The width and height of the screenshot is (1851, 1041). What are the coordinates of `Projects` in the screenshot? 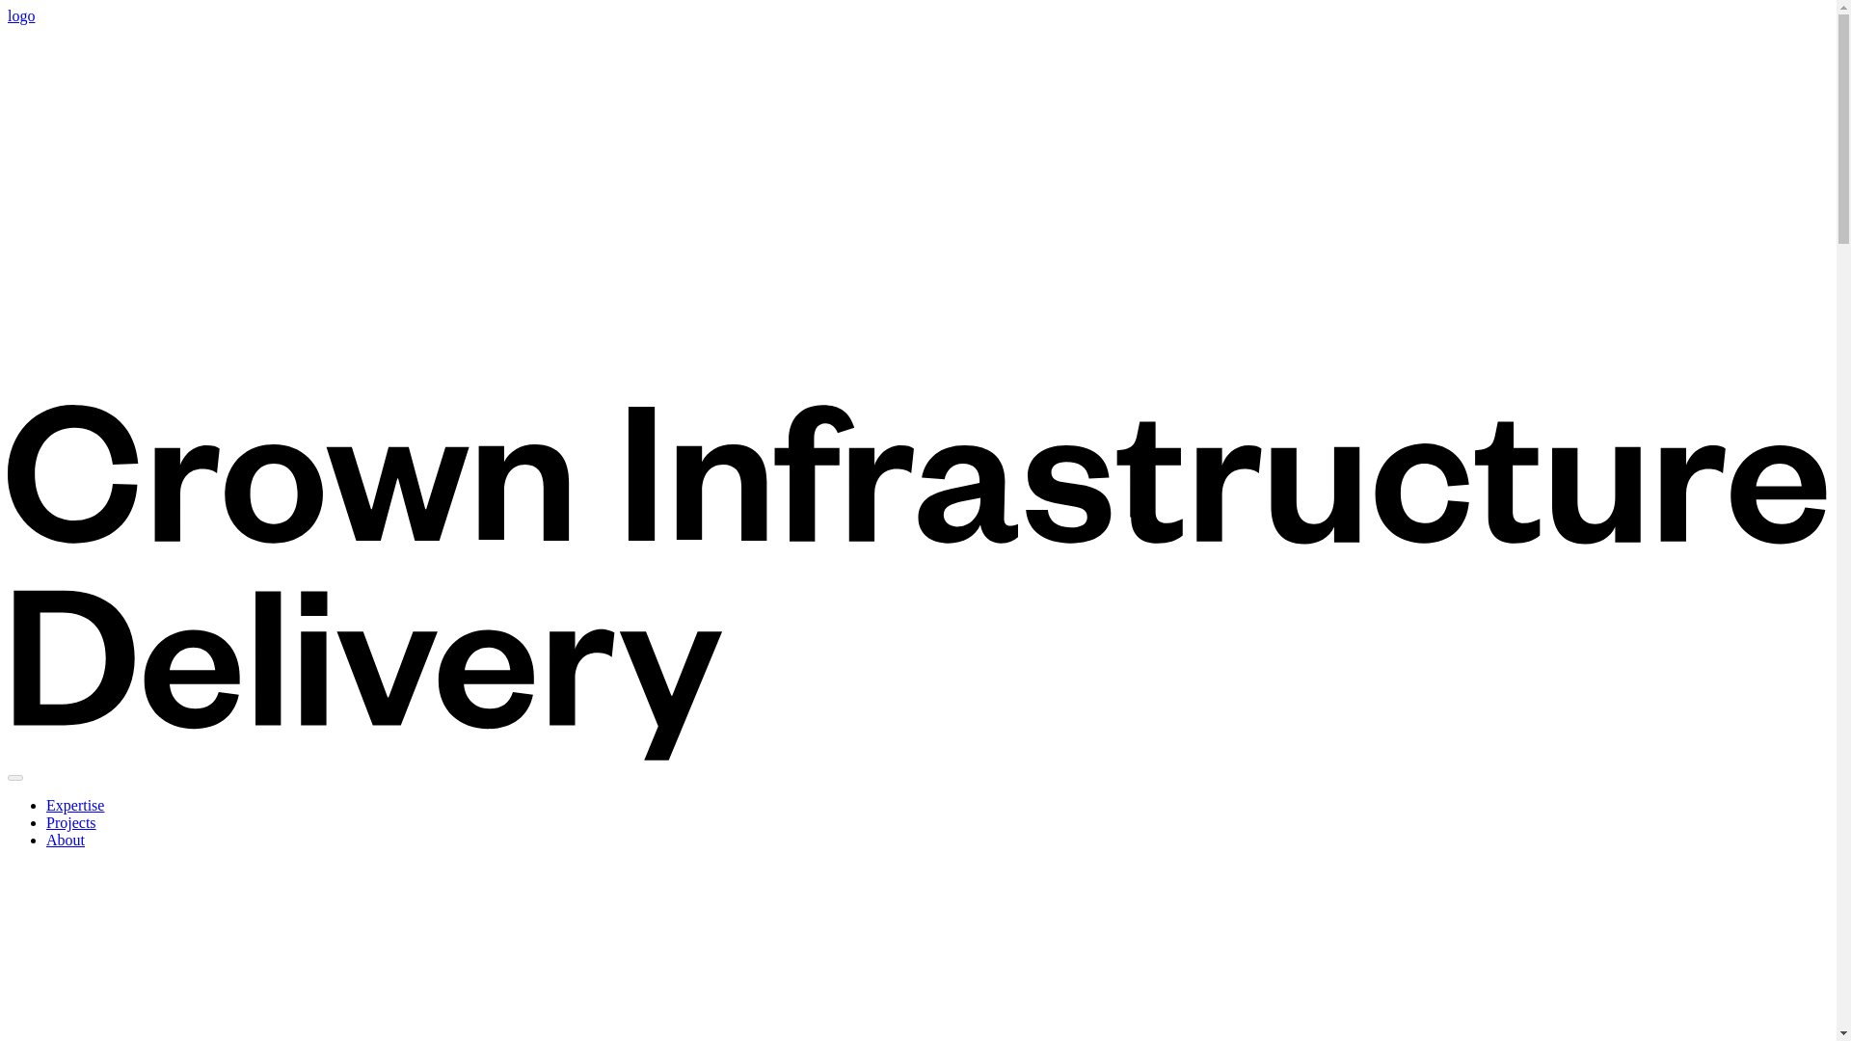 It's located at (71, 821).